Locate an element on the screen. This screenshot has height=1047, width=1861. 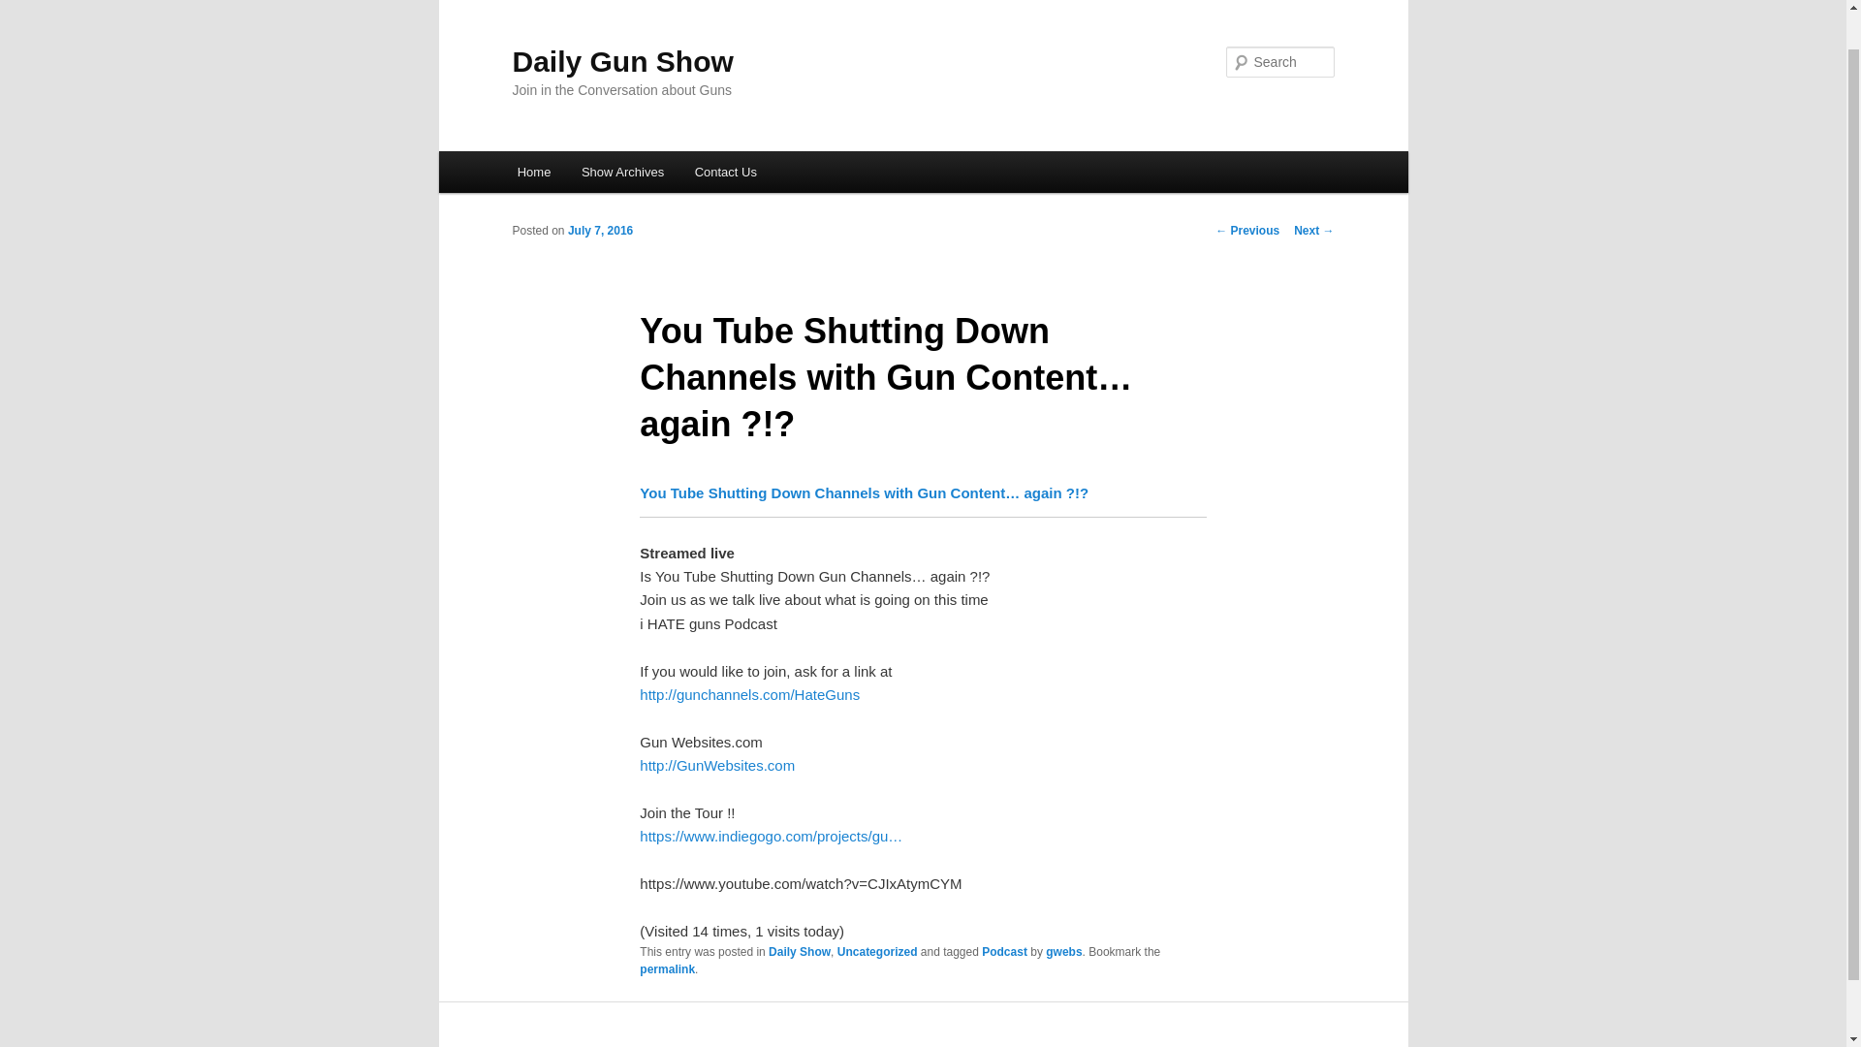
Daily Gun Show is located at coordinates (622, 61).